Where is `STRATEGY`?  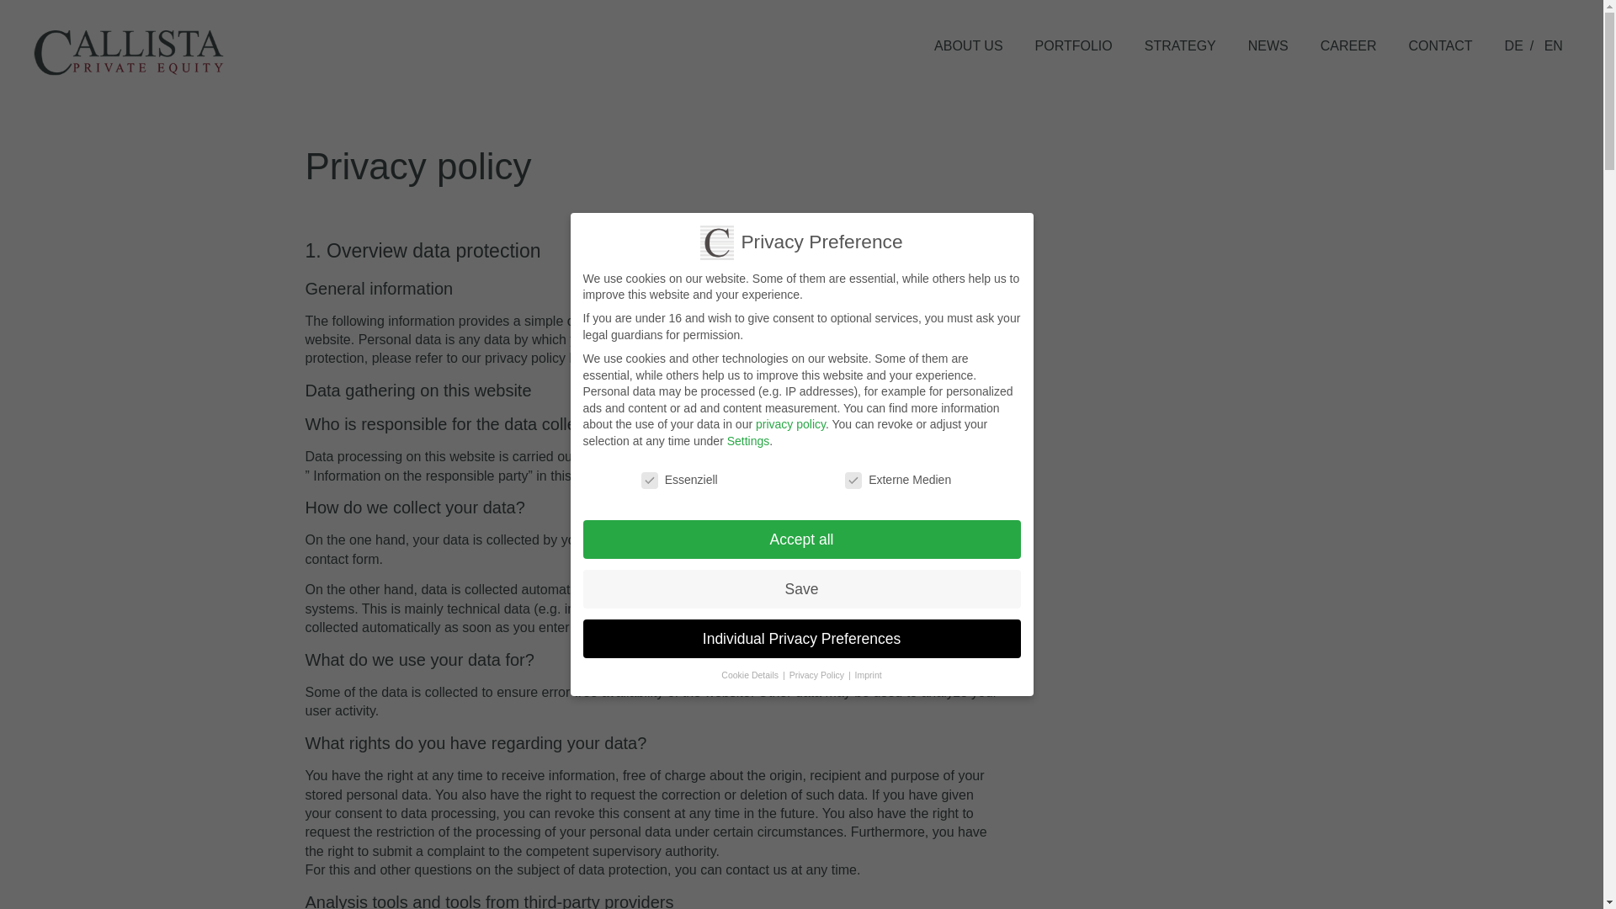 STRATEGY is located at coordinates (1180, 45).